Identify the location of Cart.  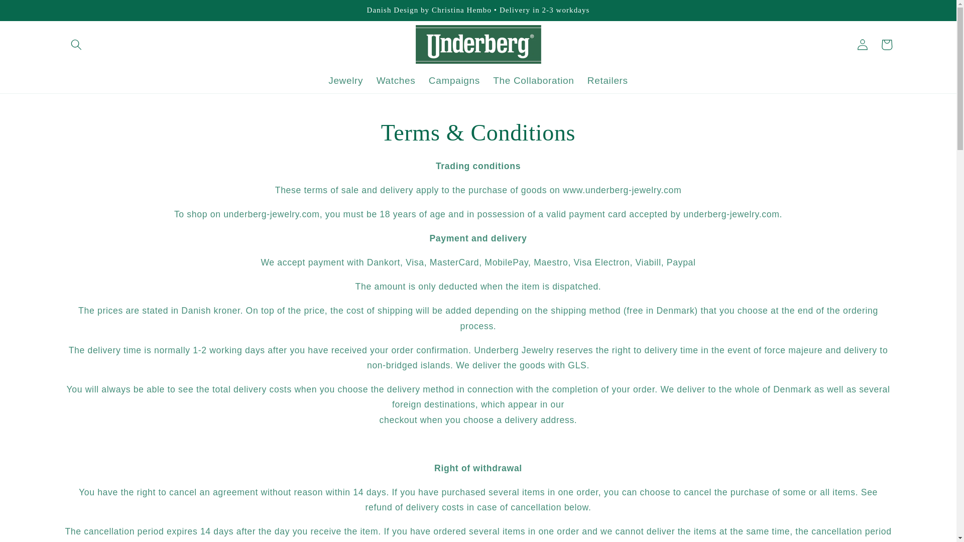
(886, 44).